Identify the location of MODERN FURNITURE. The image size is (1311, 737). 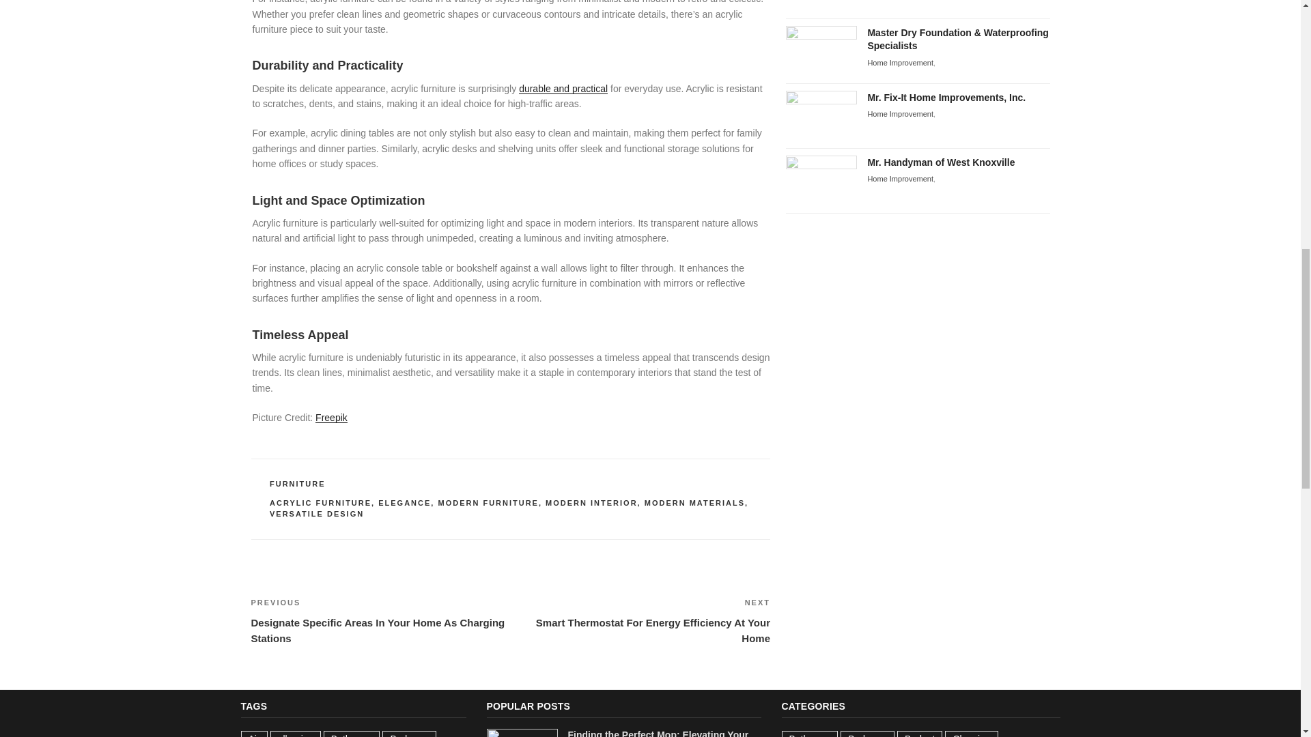
(488, 487).